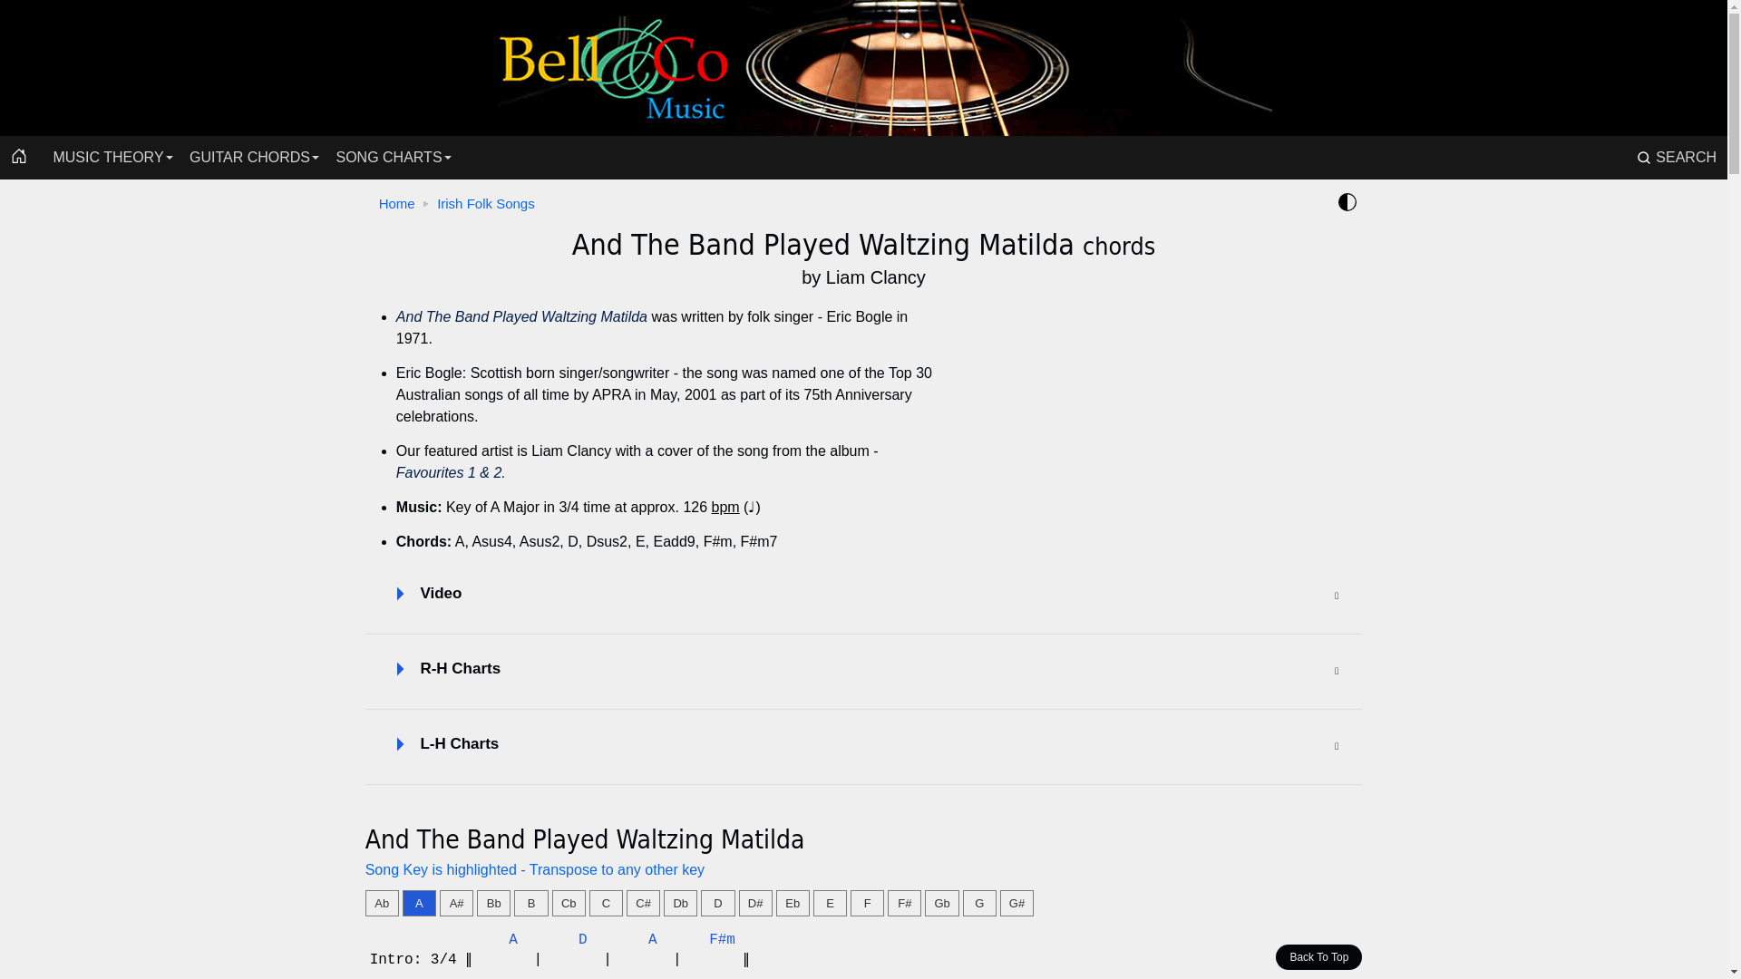 The width and height of the screenshot is (1741, 979). What do you see at coordinates (382, 903) in the screenshot?
I see `Ab` at bounding box center [382, 903].